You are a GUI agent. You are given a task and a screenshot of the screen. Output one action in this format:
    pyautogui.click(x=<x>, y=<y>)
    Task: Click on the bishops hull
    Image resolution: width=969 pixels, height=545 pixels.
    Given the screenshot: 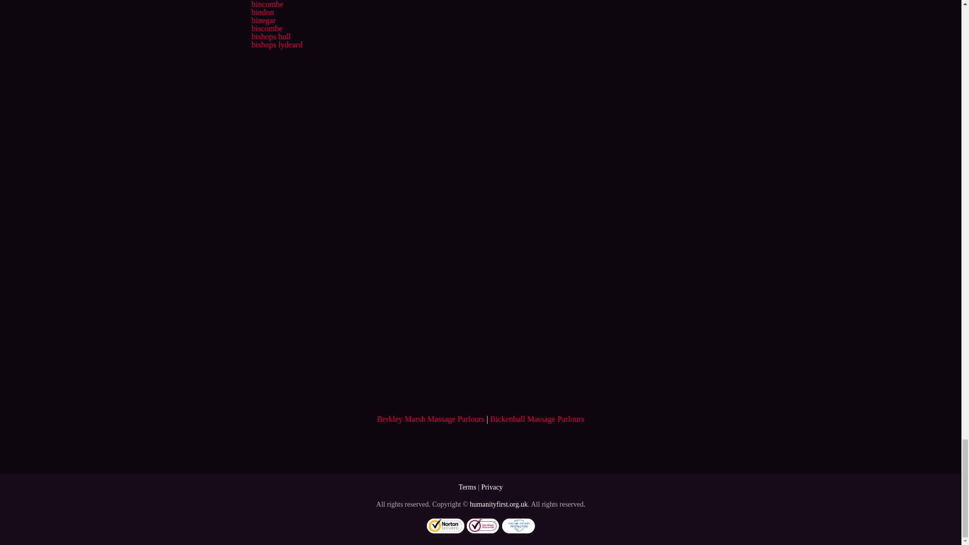 What is the action you would take?
    pyautogui.click(x=271, y=36)
    